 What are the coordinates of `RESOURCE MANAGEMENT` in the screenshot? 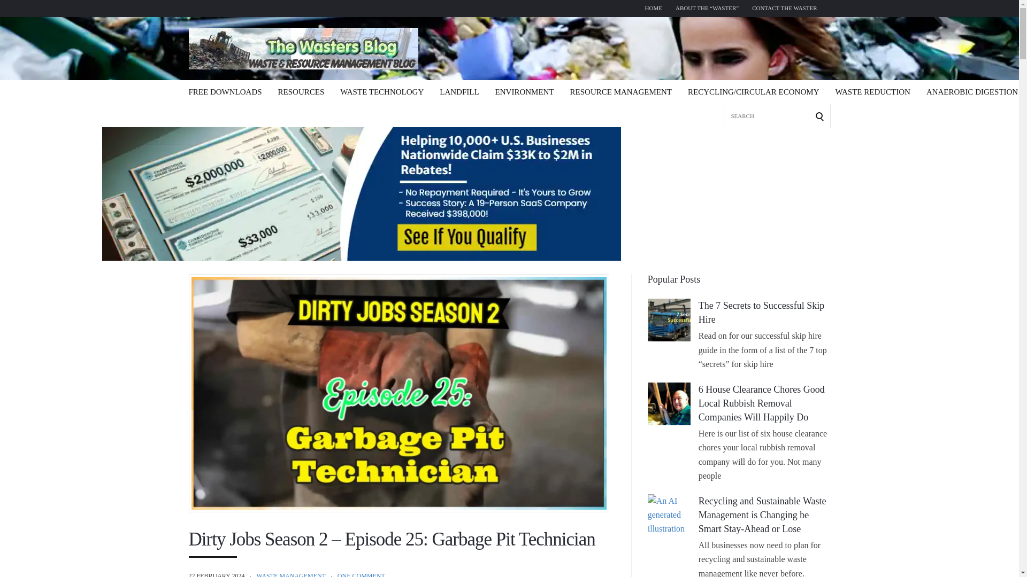 It's located at (620, 92).